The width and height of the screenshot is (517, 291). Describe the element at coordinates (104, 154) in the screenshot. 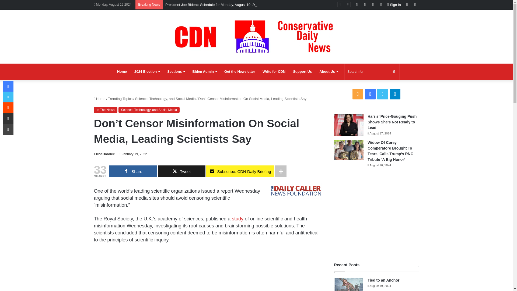

I see `Elliot Dordick` at that location.